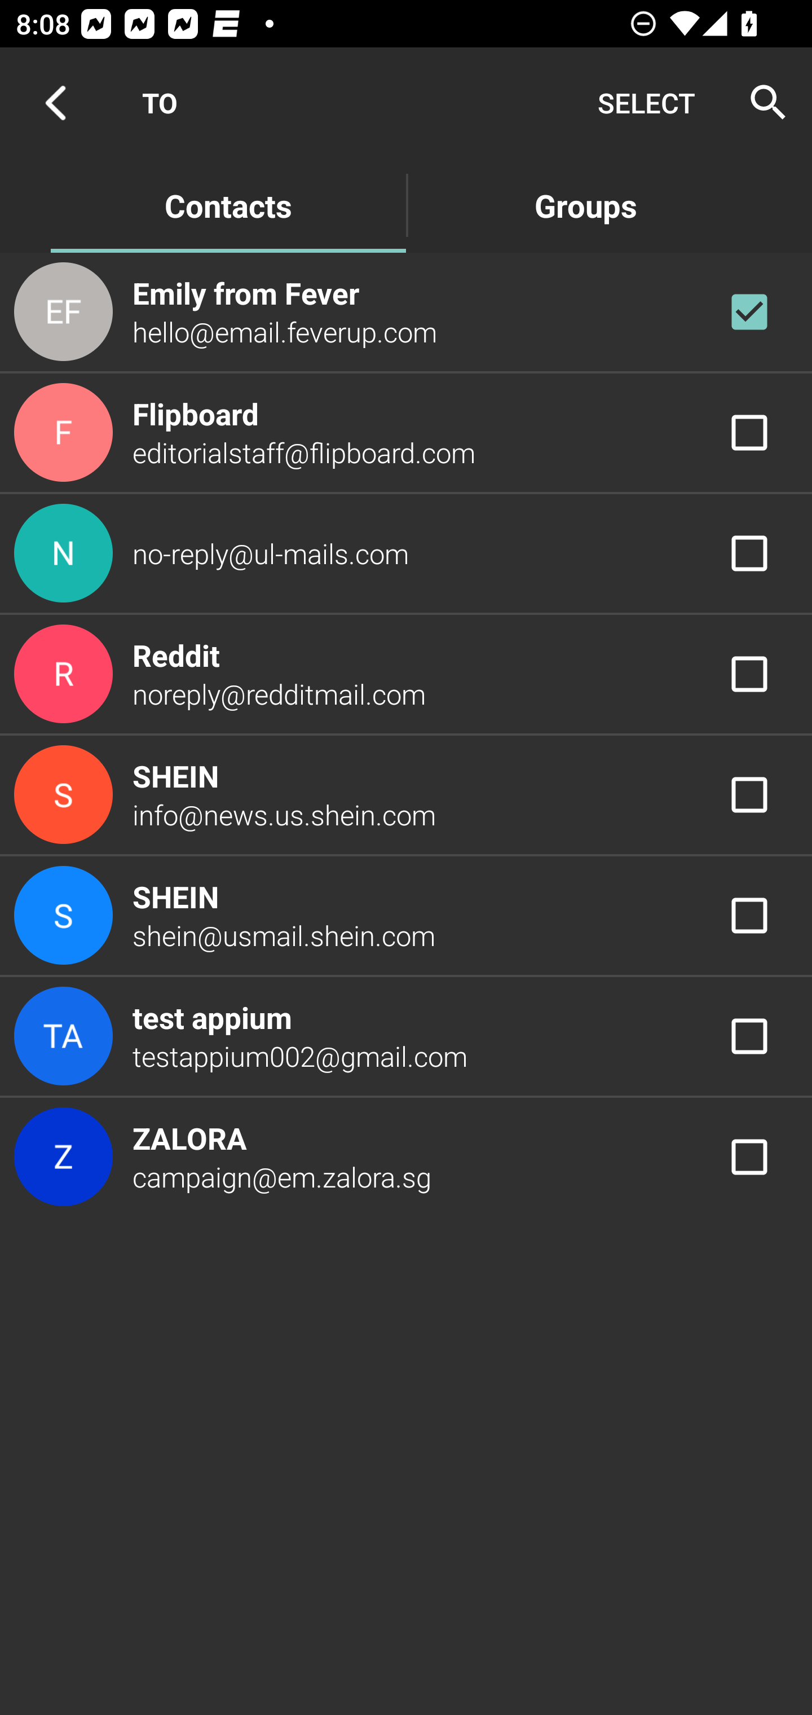  What do you see at coordinates (228, 204) in the screenshot?
I see `Contacts` at bounding box center [228, 204].